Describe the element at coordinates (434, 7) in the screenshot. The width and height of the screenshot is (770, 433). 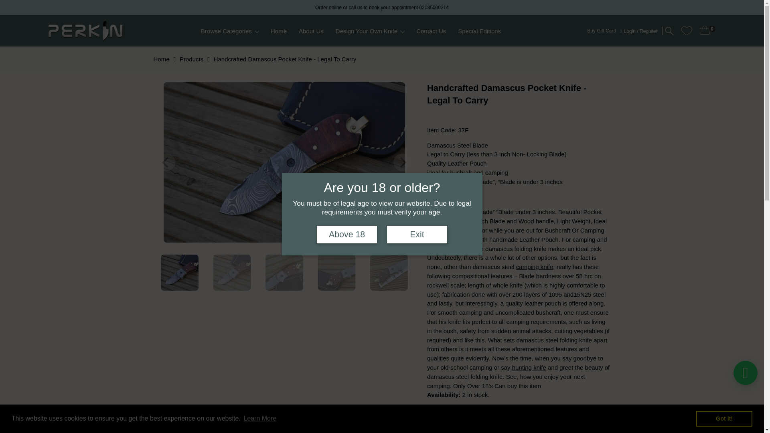
I see `02035000214` at that location.